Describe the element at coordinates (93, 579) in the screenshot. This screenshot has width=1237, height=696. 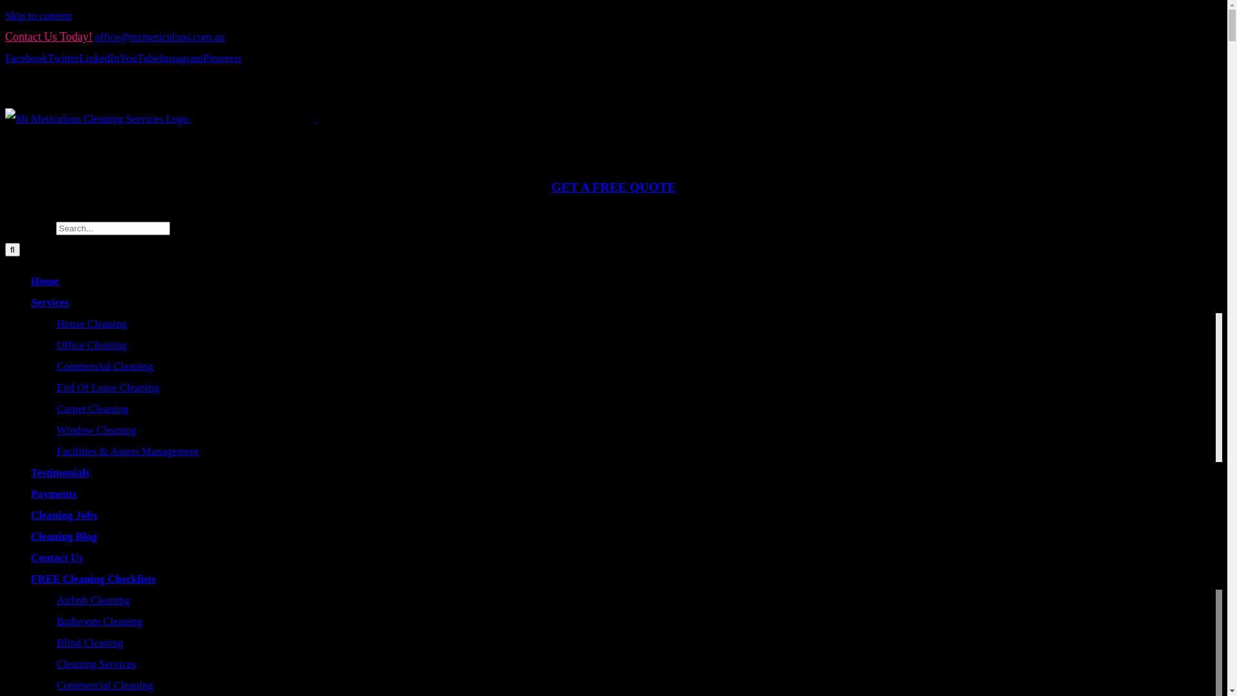
I see `FREE Cleaning Checklists` at that location.